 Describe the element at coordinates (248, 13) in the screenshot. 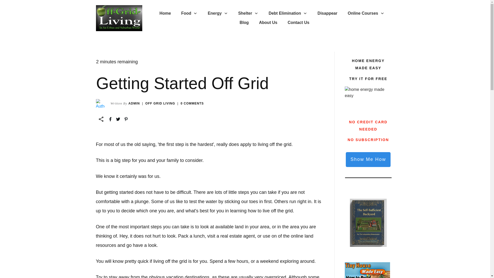

I see `Shelter` at that location.